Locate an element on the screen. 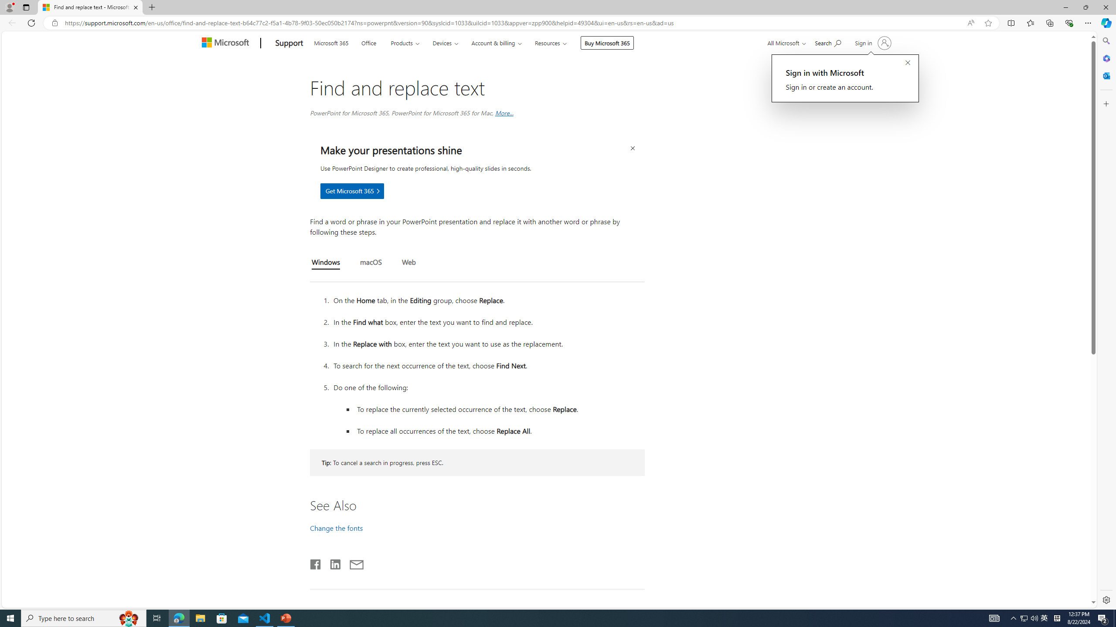 This screenshot has height=627, width=1116. Settings and more (Alt+F) is located at coordinates (1088, 23).